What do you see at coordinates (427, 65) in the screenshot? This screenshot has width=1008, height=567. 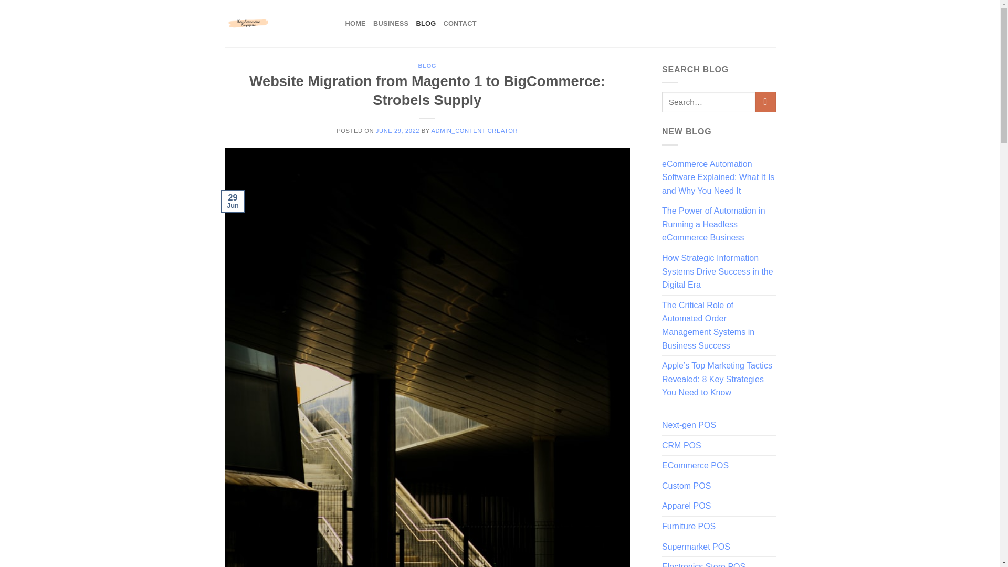 I see `BLOG` at bounding box center [427, 65].